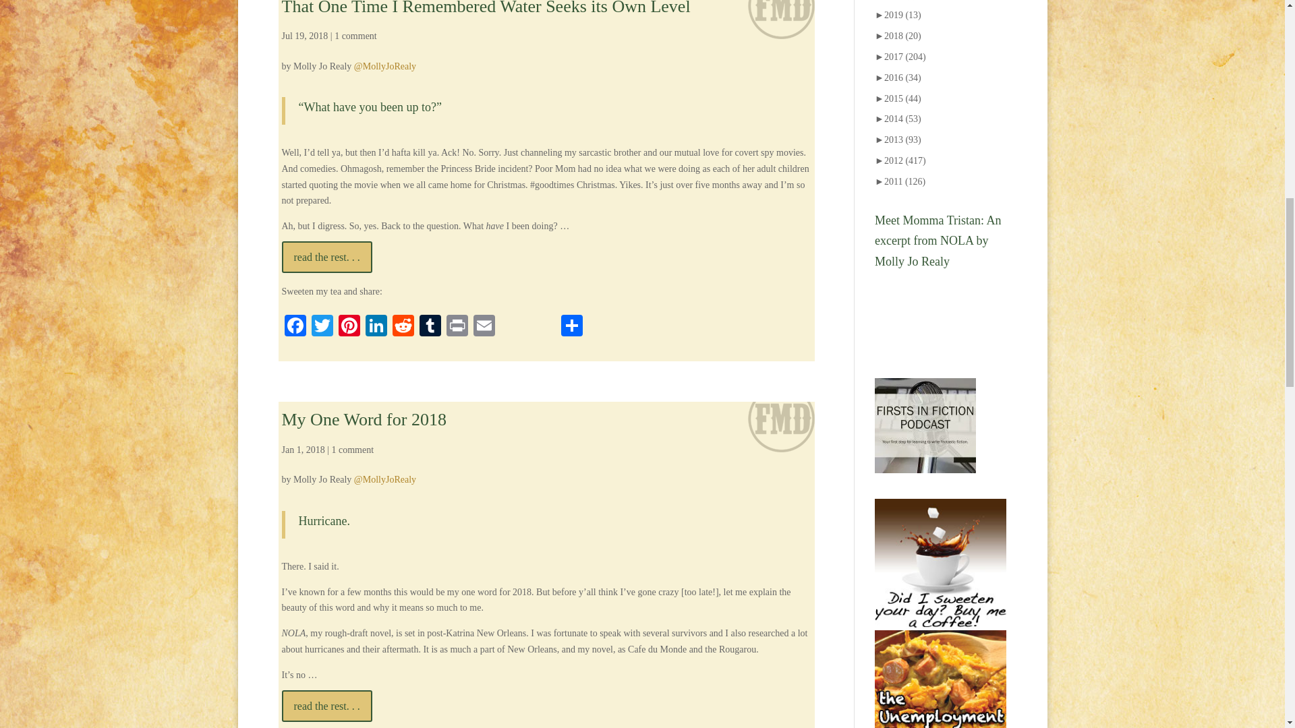  I want to click on That One Time I Remembered Water Seeks its Own Level, so click(486, 8).